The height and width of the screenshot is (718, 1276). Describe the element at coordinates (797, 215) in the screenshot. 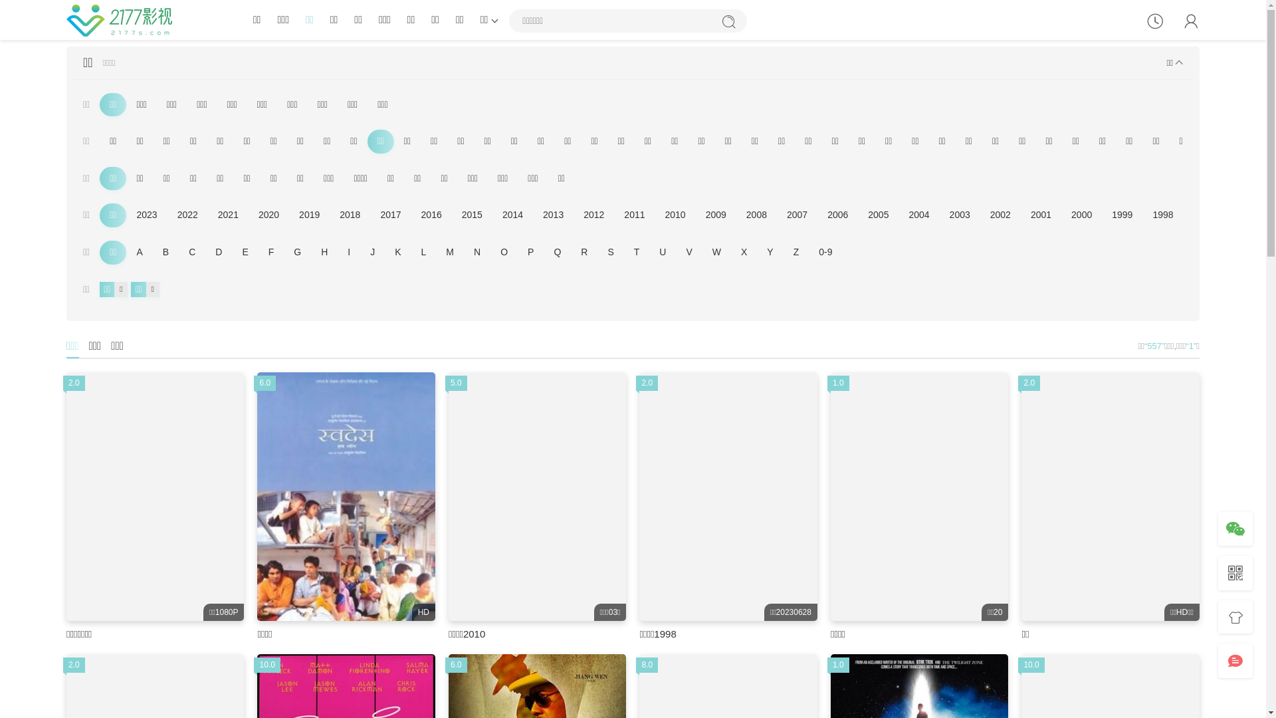

I see `2007` at that location.